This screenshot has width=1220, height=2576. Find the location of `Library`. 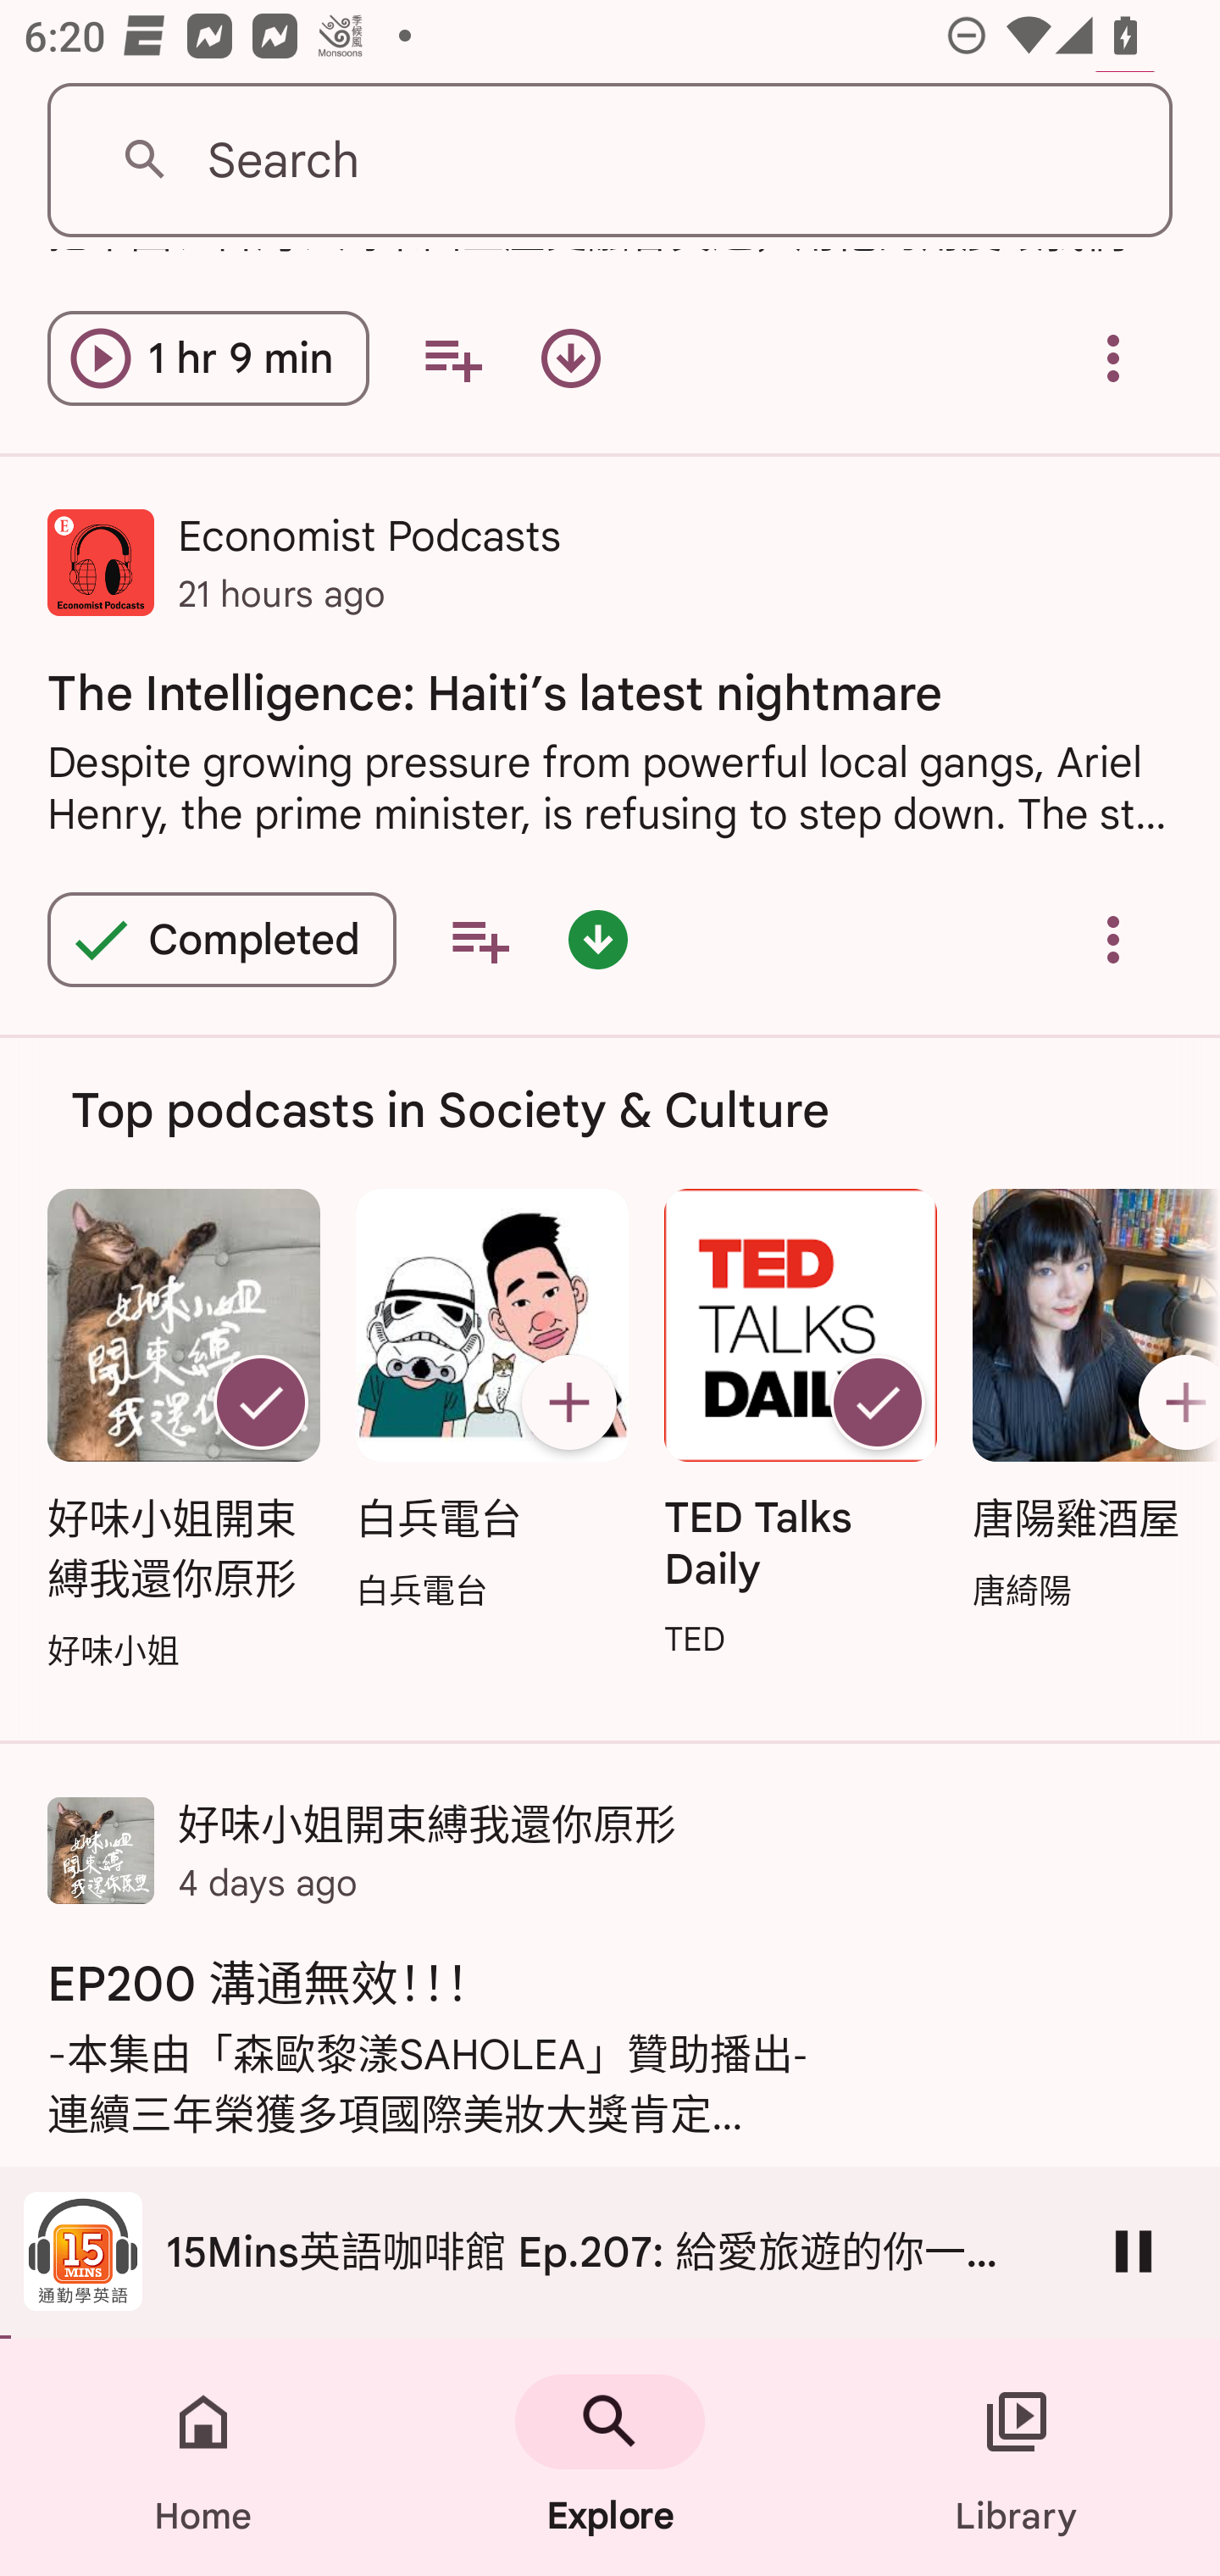

Library is located at coordinates (1017, 2457).